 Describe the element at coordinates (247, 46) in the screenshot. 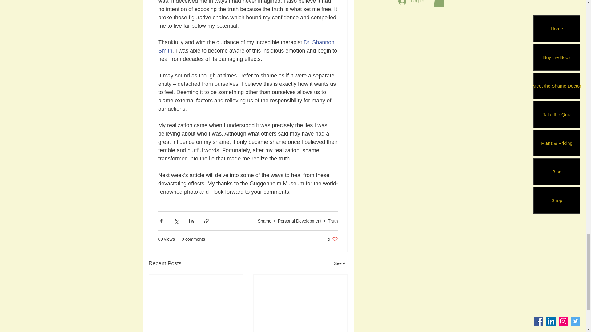

I see `Dr. Shannon Smith` at that location.